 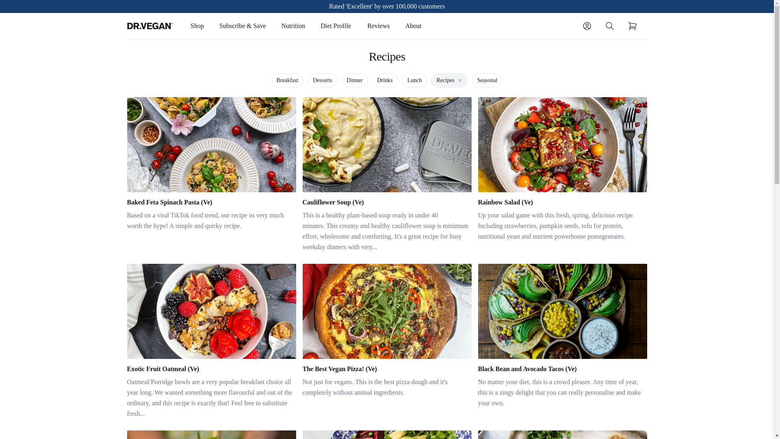 What do you see at coordinates (355, 80) in the screenshot?
I see `Narrow search to articles also having tag Dinner` at bounding box center [355, 80].